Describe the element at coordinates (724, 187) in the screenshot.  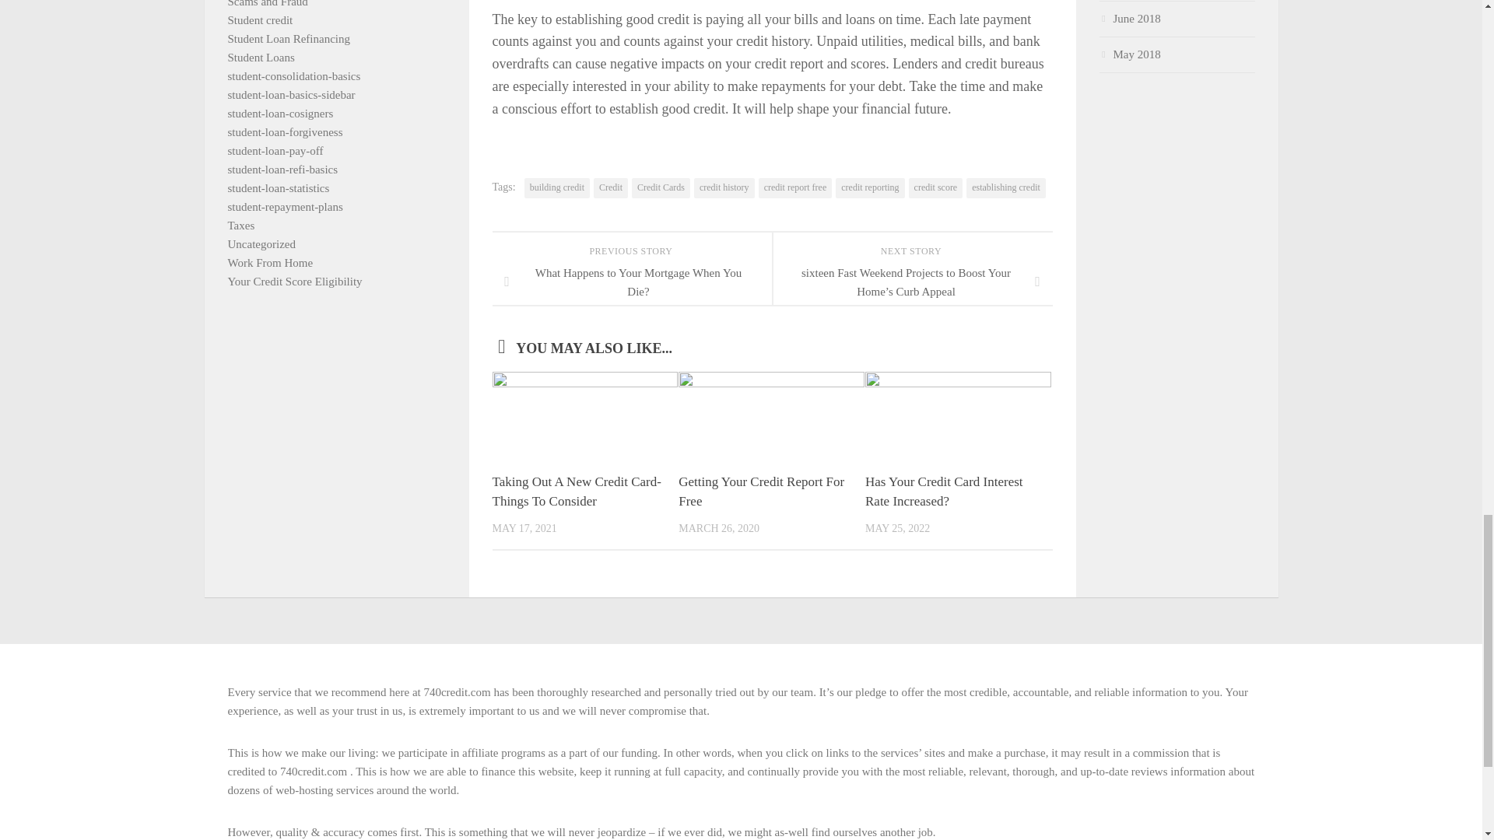
I see `credit history` at that location.